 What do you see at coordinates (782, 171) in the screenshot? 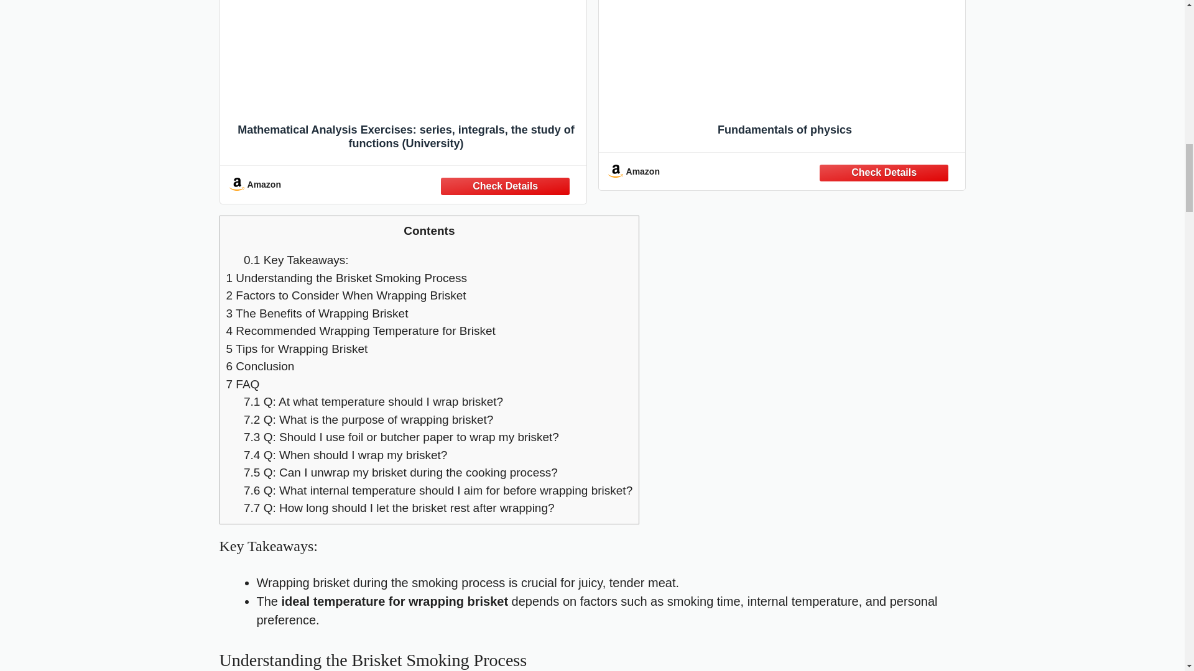
I see `Amazon` at bounding box center [782, 171].